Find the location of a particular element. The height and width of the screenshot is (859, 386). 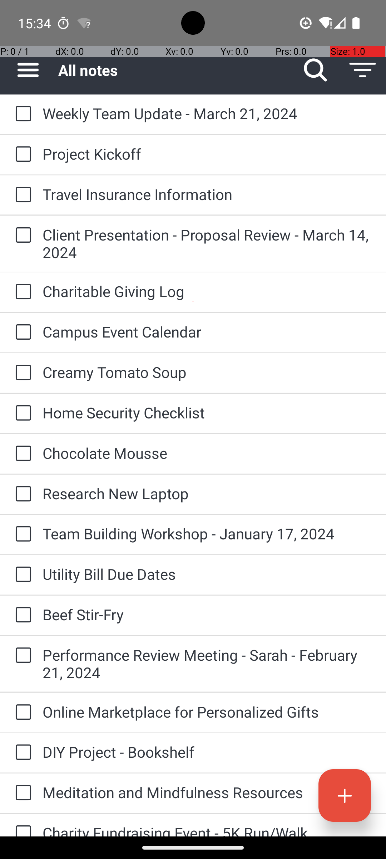

Campus Event Calendar is located at coordinates (207, 331).